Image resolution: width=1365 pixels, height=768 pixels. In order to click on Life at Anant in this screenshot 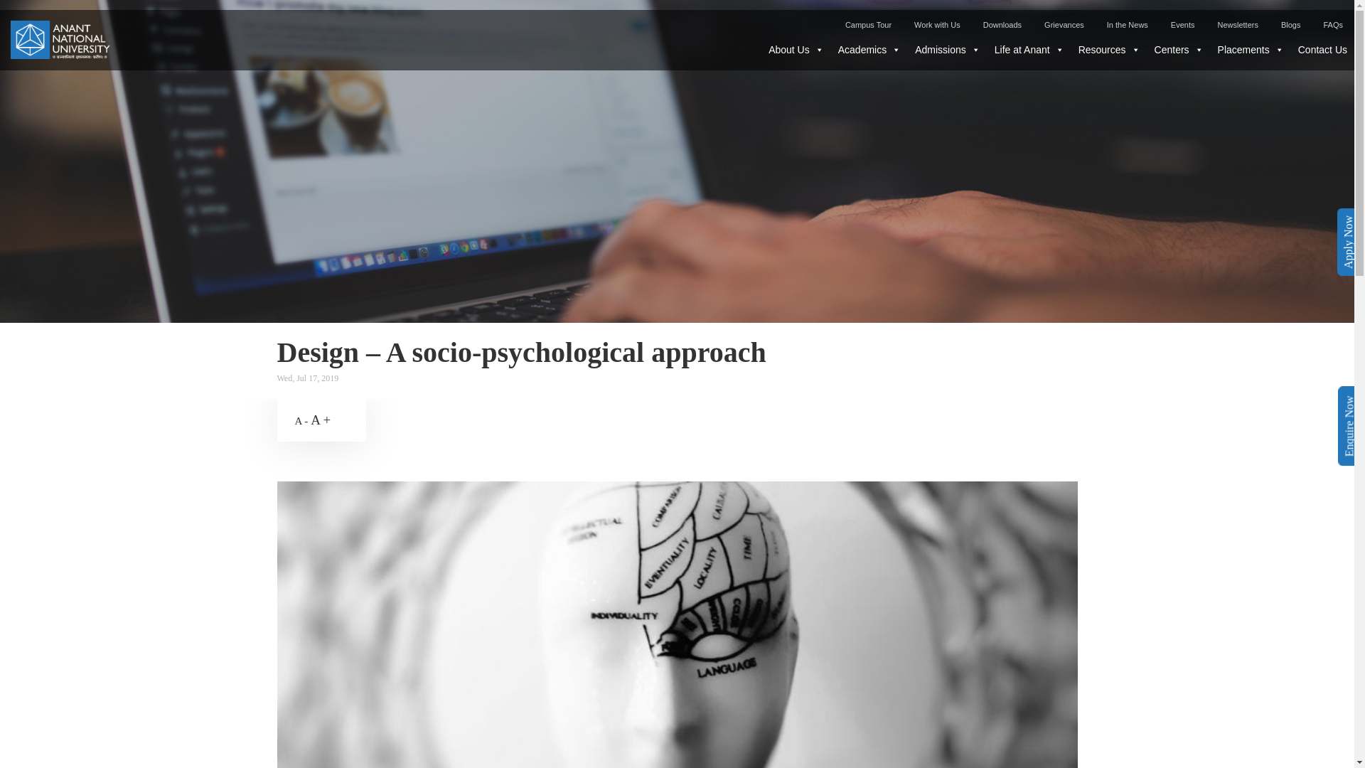, I will do `click(1029, 49)`.